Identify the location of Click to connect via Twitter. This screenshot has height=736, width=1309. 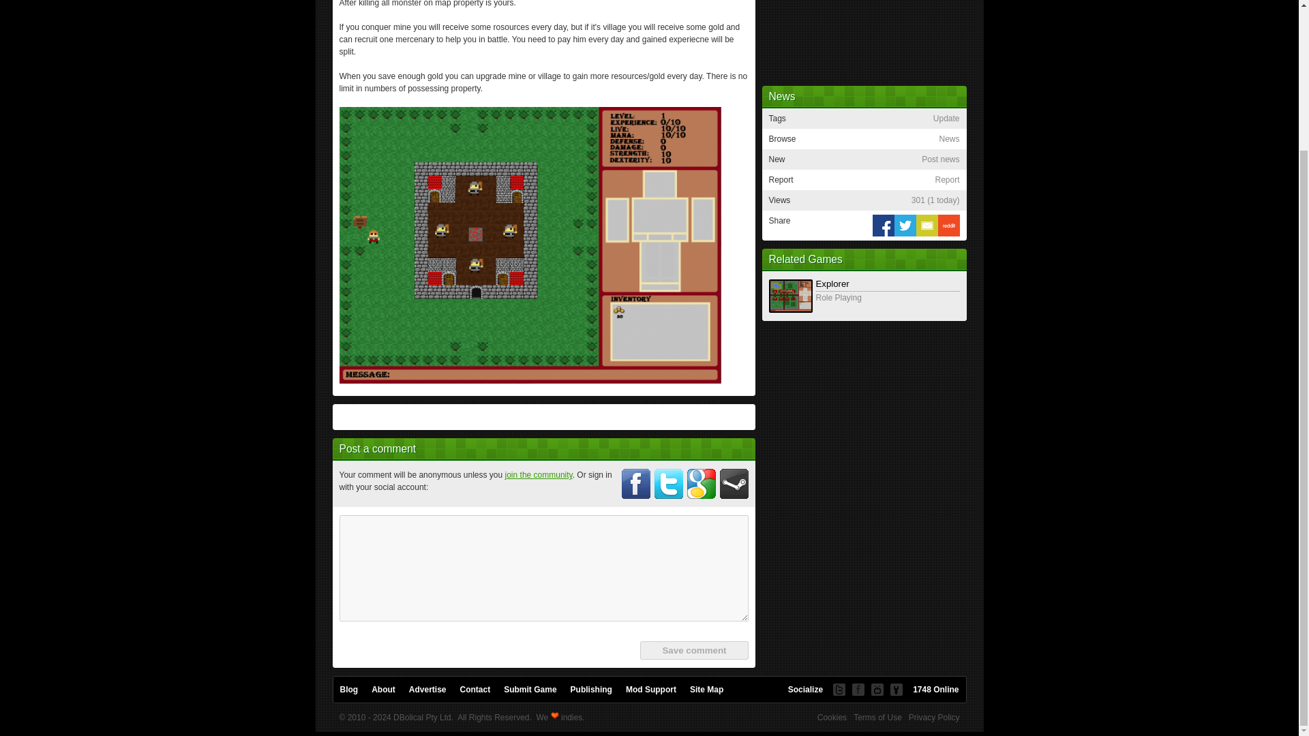
(669, 484).